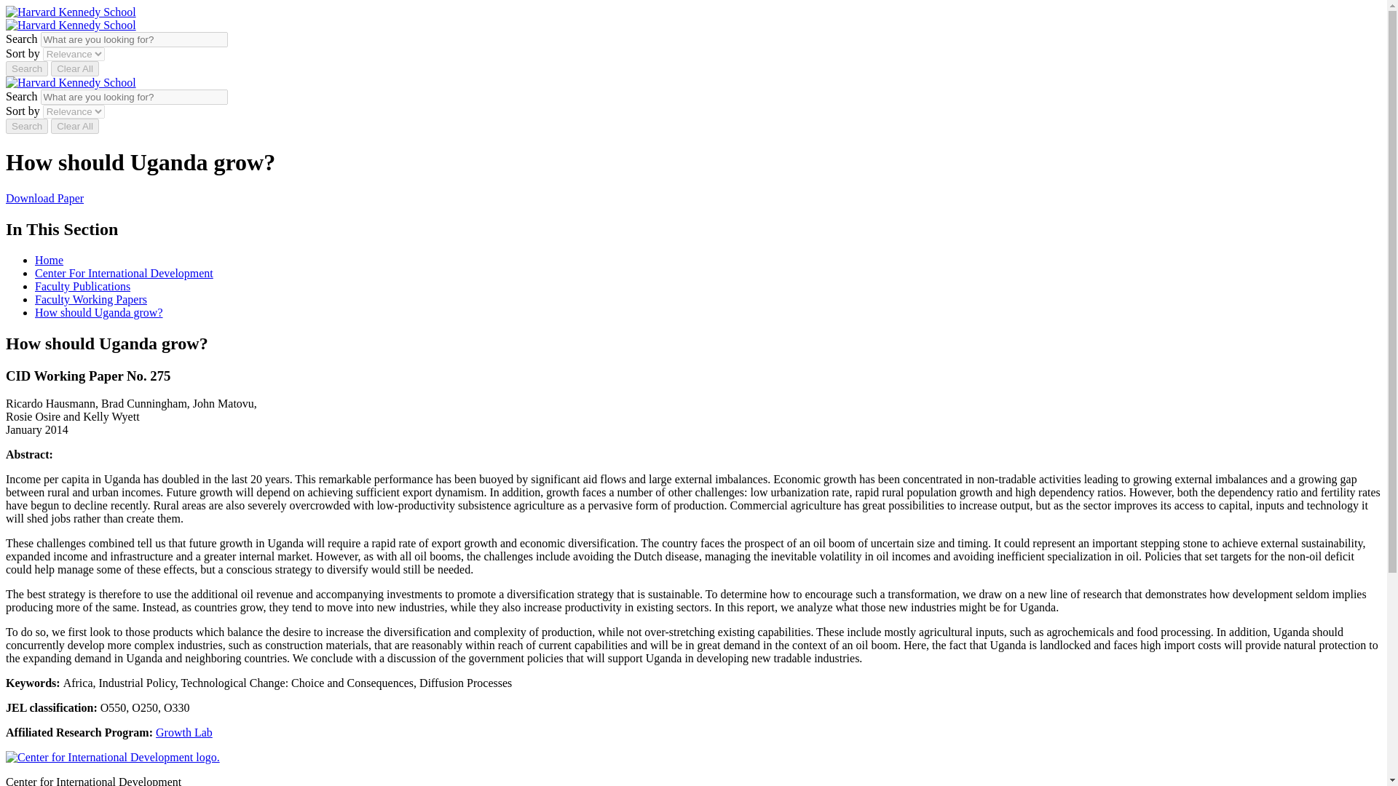 The width and height of the screenshot is (1398, 786). Describe the element at coordinates (82, 285) in the screenshot. I see `Faculty Publications` at that location.